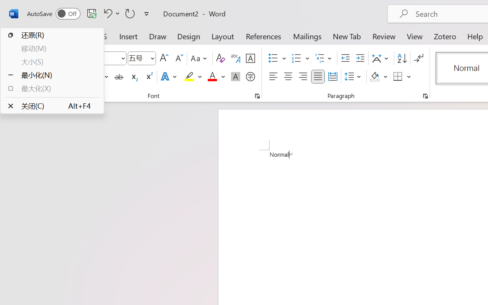 The width and height of the screenshot is (488, 305). I want to click on Quick Access Toolbar, so click(89, 14).